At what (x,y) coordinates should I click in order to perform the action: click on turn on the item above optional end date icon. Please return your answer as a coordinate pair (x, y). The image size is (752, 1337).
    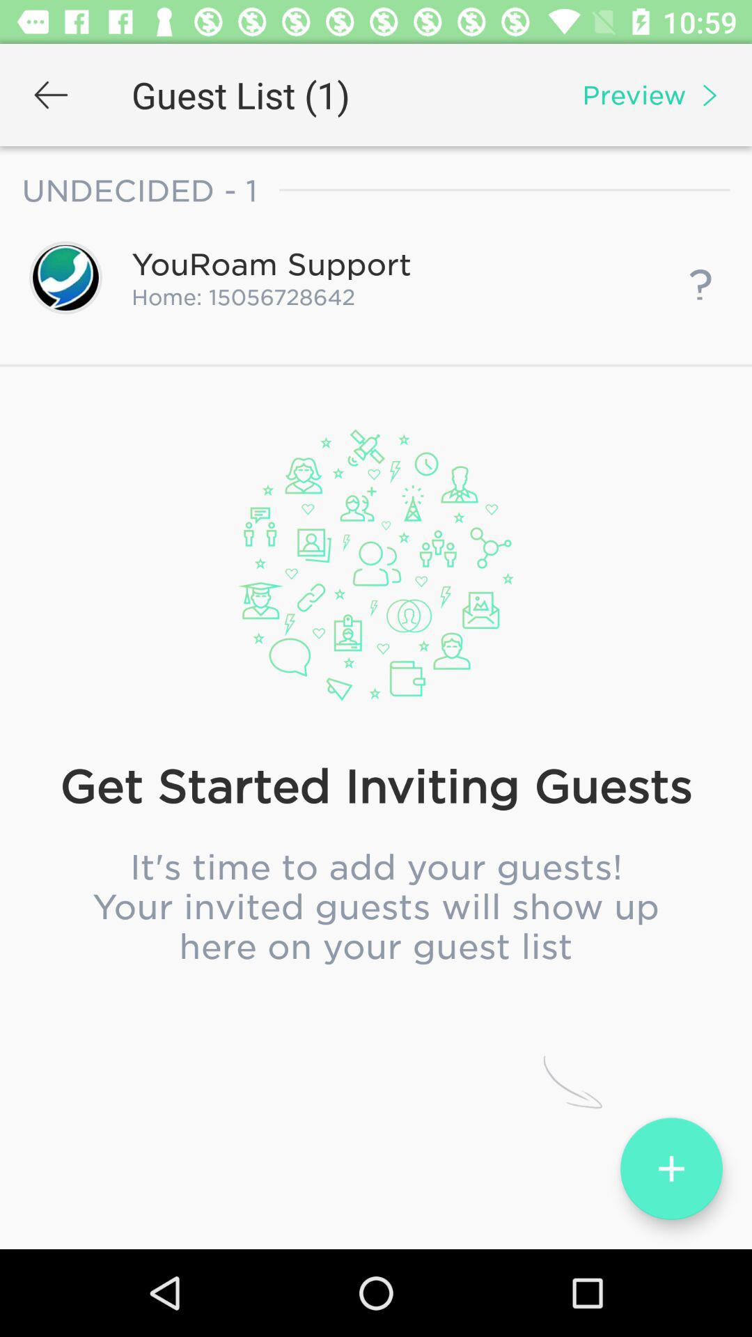
    Looking at the image, I should click on (376, 579).